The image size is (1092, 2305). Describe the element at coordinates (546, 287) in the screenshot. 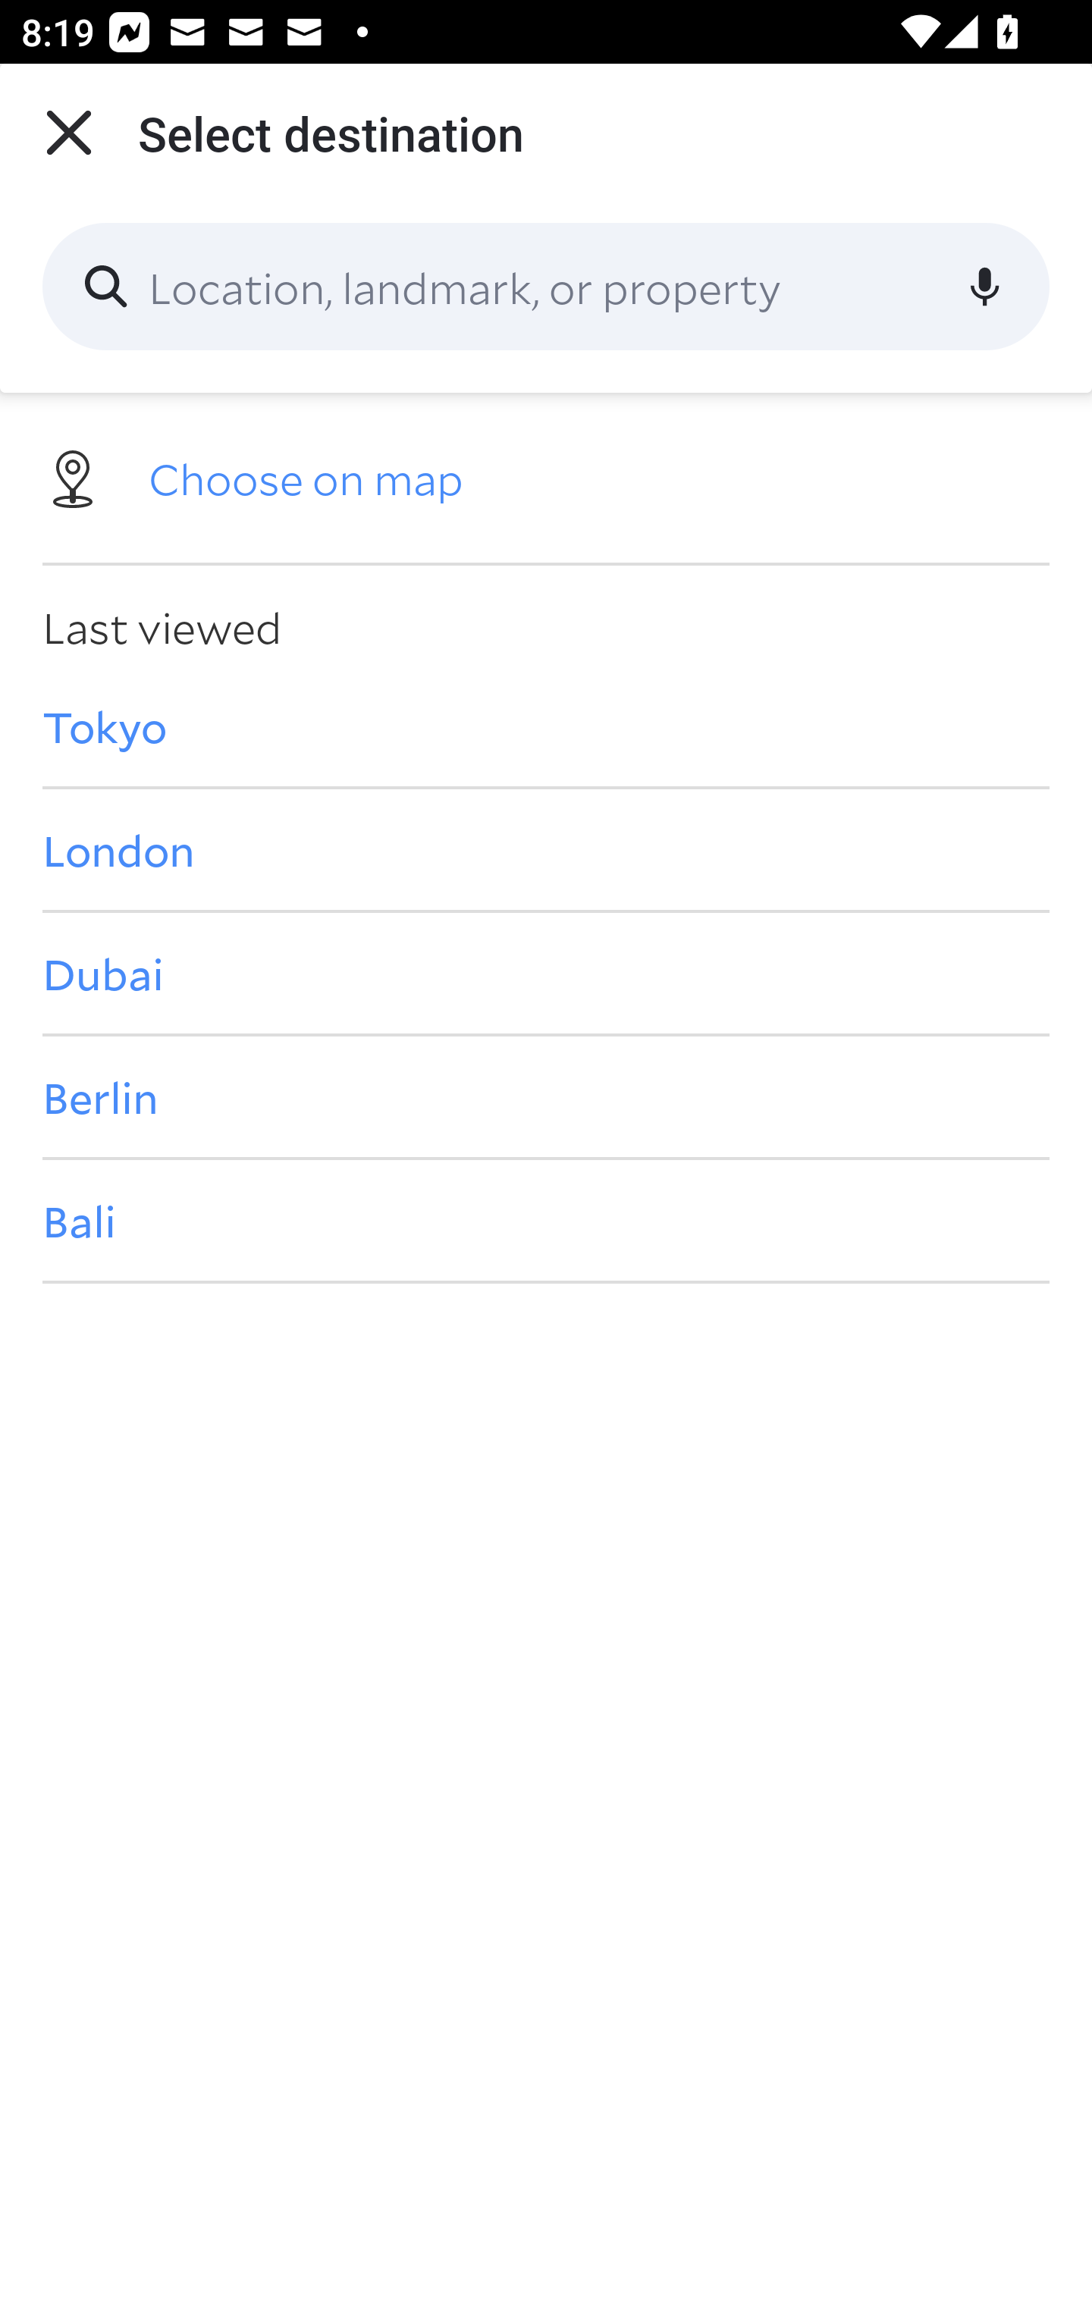

I see `Location, landmark, or property` at that location.